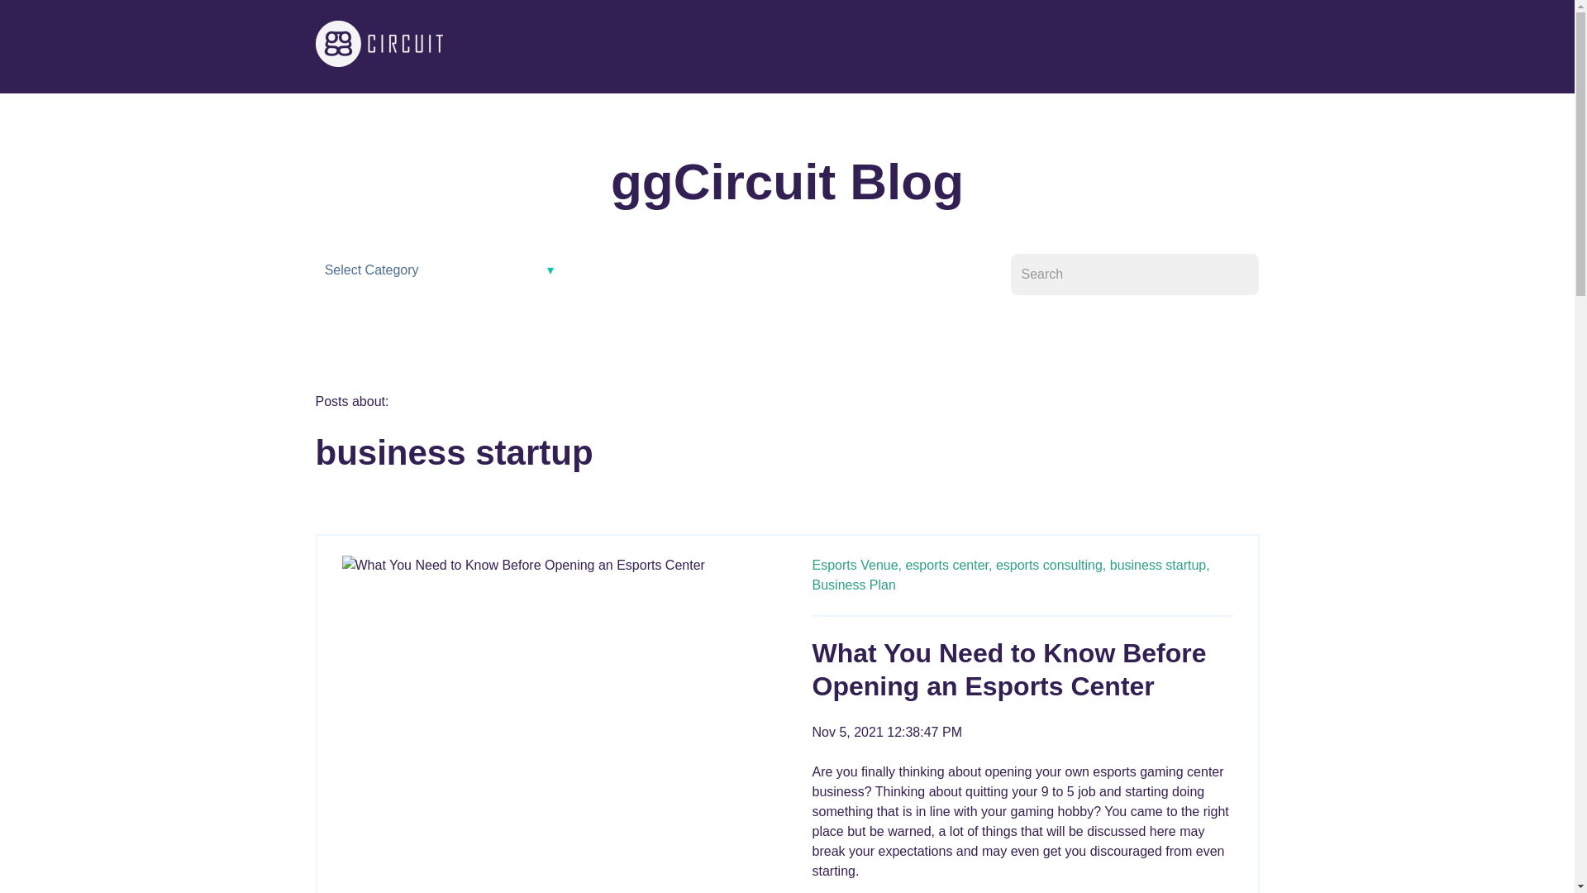 The height and width of the screenshot is (893, 1587). I want to click on esports center,, so click(948, 566).